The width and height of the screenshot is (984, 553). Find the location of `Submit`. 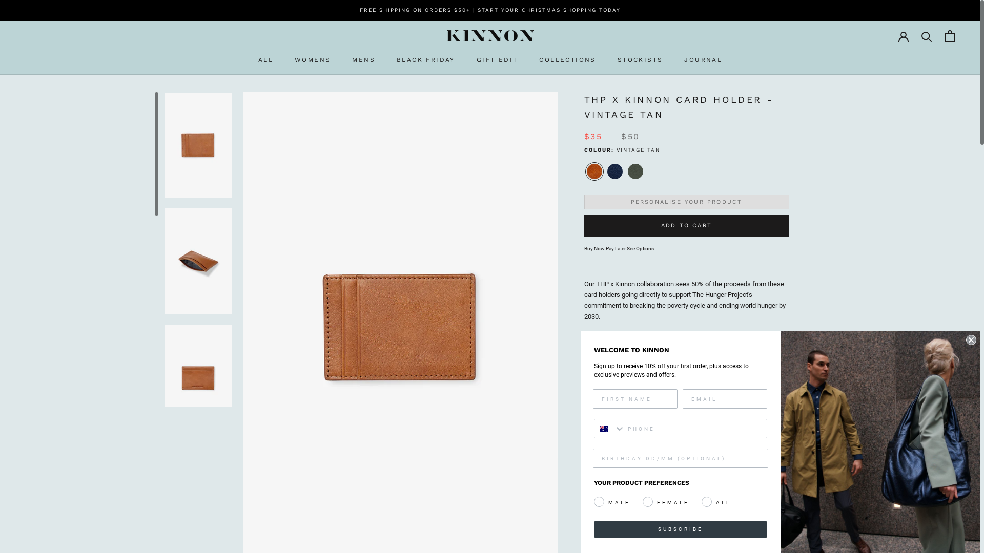

Submit is located at coordinates (13, 5).